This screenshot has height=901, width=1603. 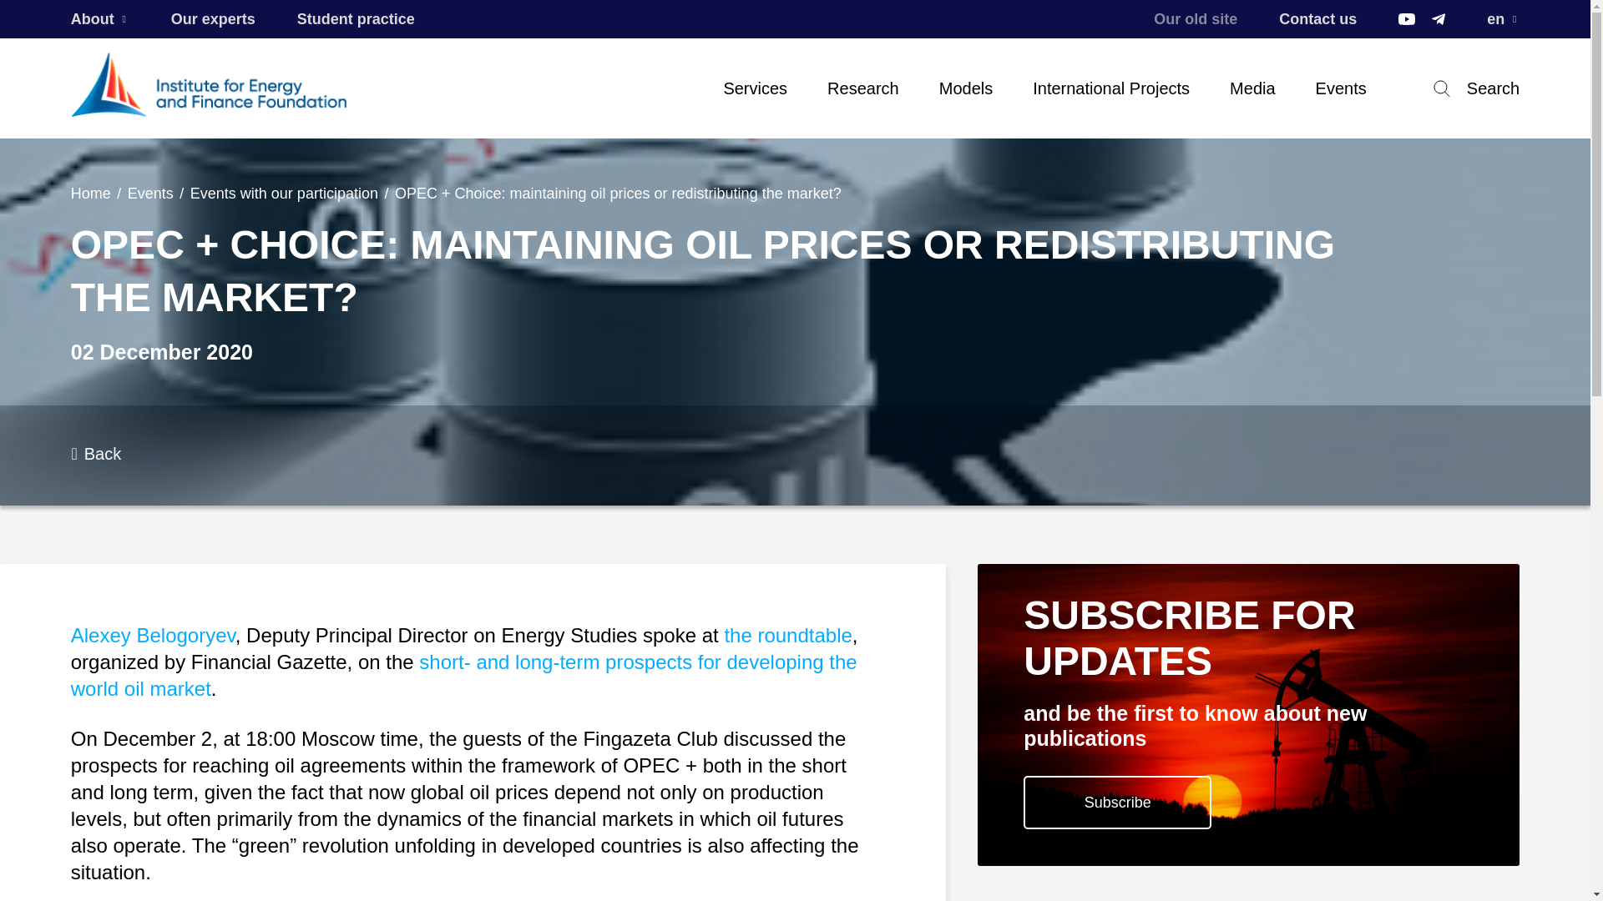 I want to click on Our old site, so click(x=1196, y=19).